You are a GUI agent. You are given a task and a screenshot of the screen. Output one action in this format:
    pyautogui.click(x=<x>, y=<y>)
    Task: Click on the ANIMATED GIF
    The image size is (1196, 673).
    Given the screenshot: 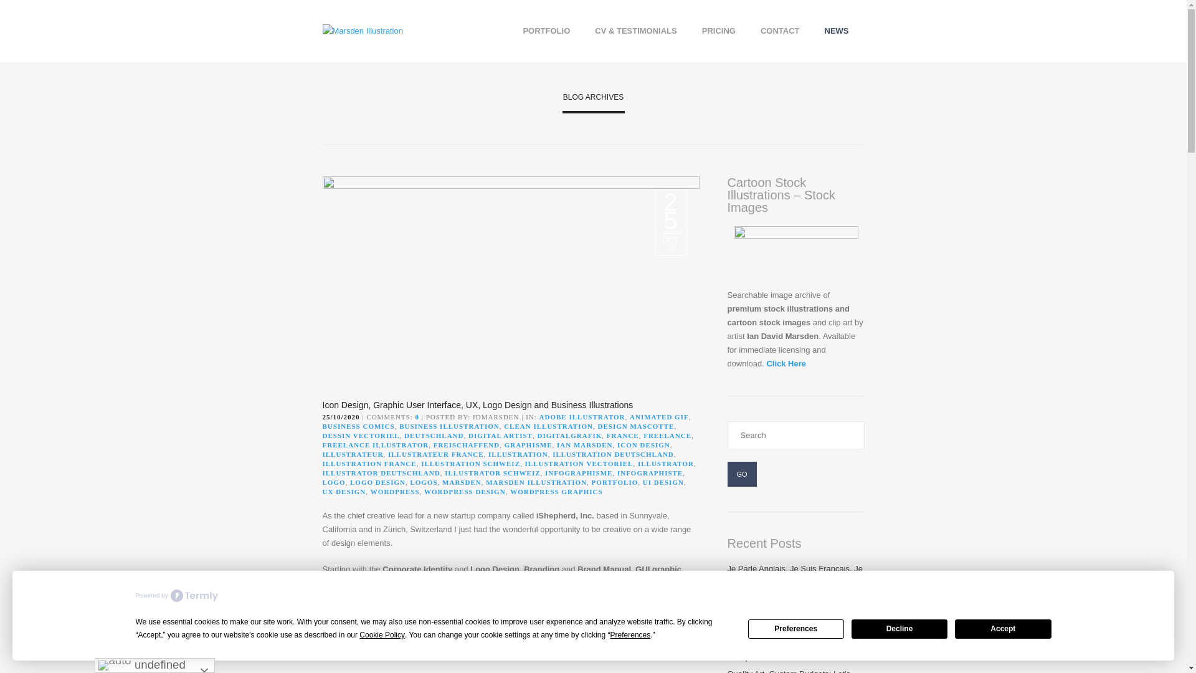 What is the action you would take?
    pyautogui.click(x=659, y=417)
    